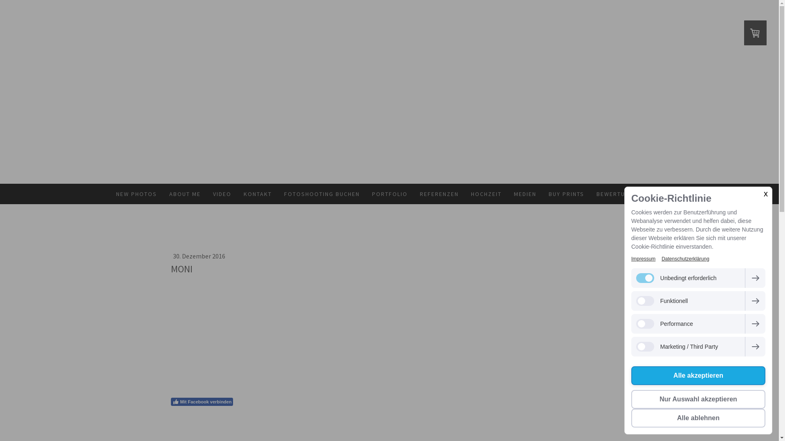 This screenshot has width=785, height=441. What do you see at coordinates (698, 399) in the screenshot?
I see `Nur Auswahl akzeptieren` at bounding box center [698, 399].